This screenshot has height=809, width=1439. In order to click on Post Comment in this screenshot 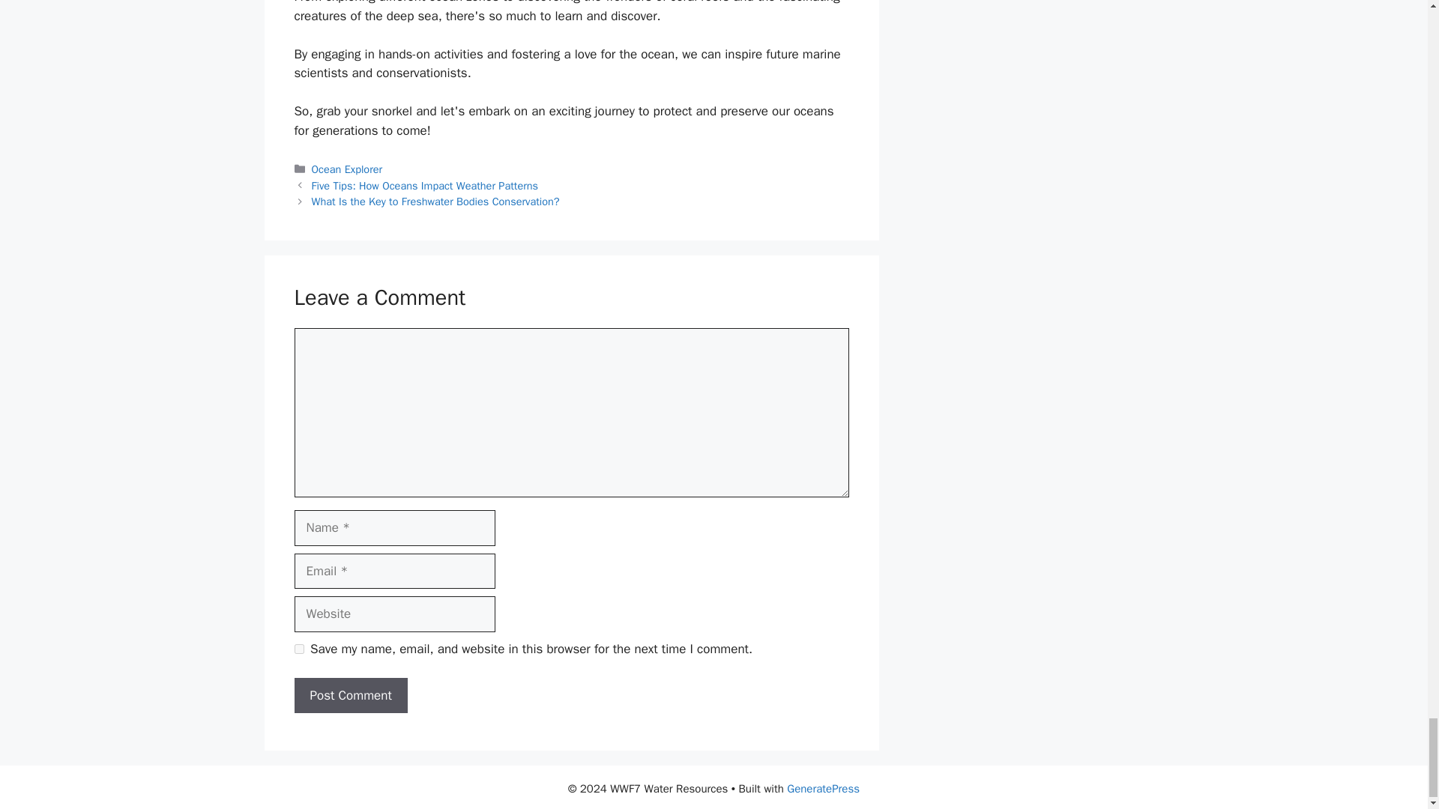, I will do `click(350, 695)`.